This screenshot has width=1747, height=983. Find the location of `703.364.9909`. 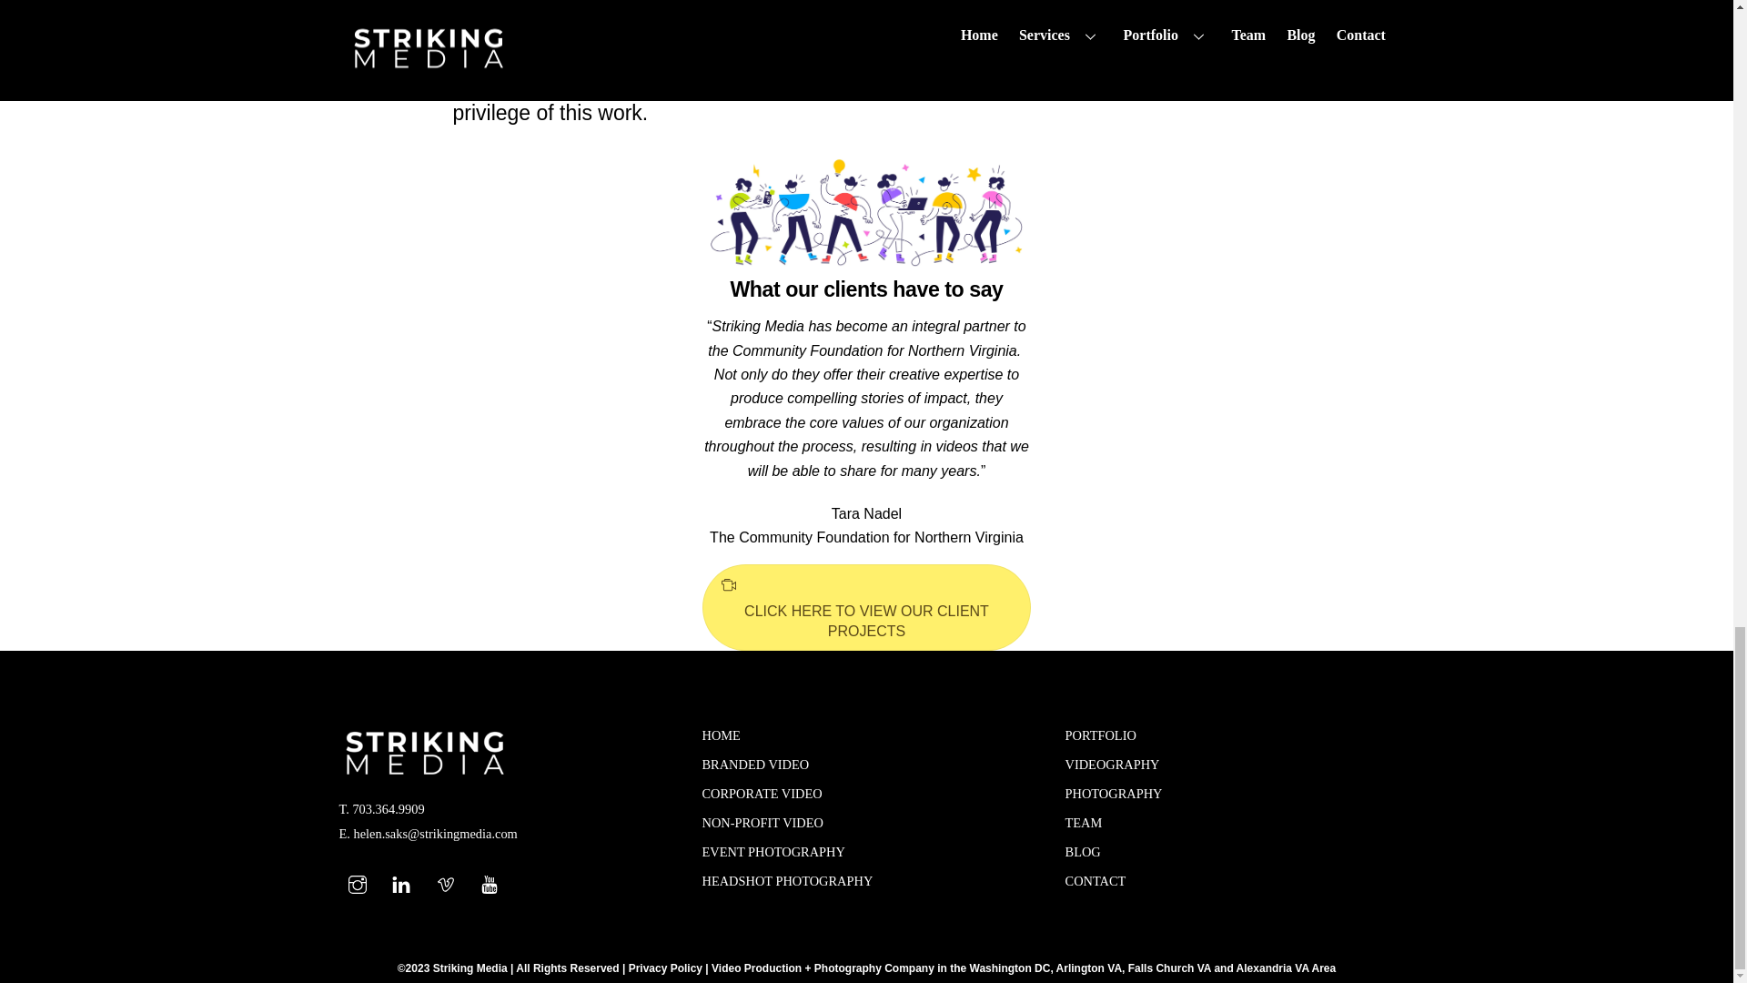

703.364.9909 is located at coordinates (388, 809).